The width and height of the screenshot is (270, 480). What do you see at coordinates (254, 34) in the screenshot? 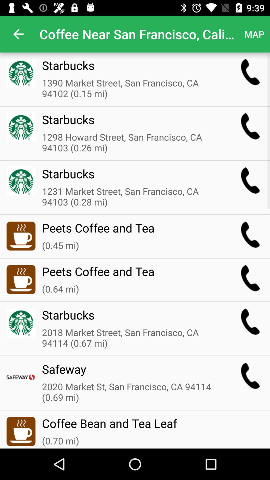
I see `turn on the icon to the right of coffee near san icon` at bounding box center [254, 34].